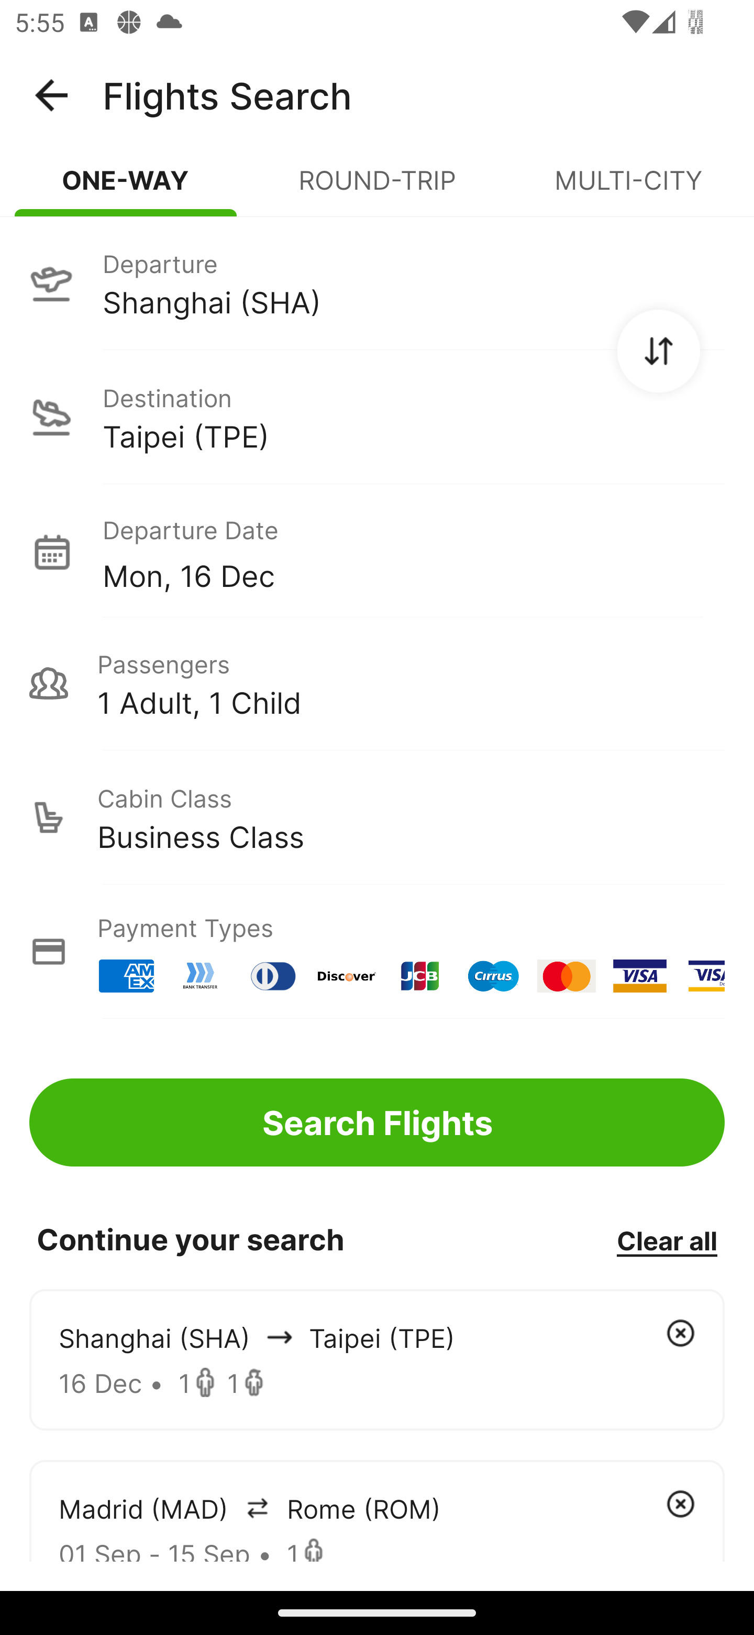 Image resolution: width=754 pixels, height=1635 pixels. Describe the element at coordinates (628, 189) in the screenshot. I see `MULTI-CITY` at that location.